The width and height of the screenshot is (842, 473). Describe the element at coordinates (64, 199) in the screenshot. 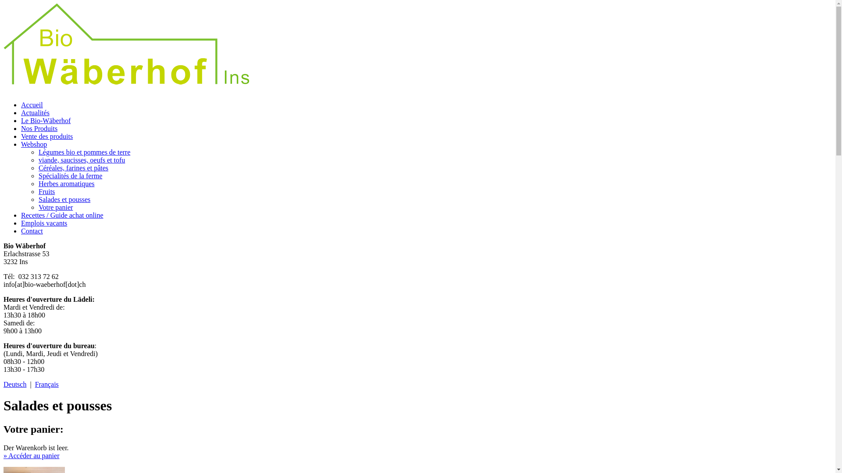

I see `Salades et pousses` at that location.